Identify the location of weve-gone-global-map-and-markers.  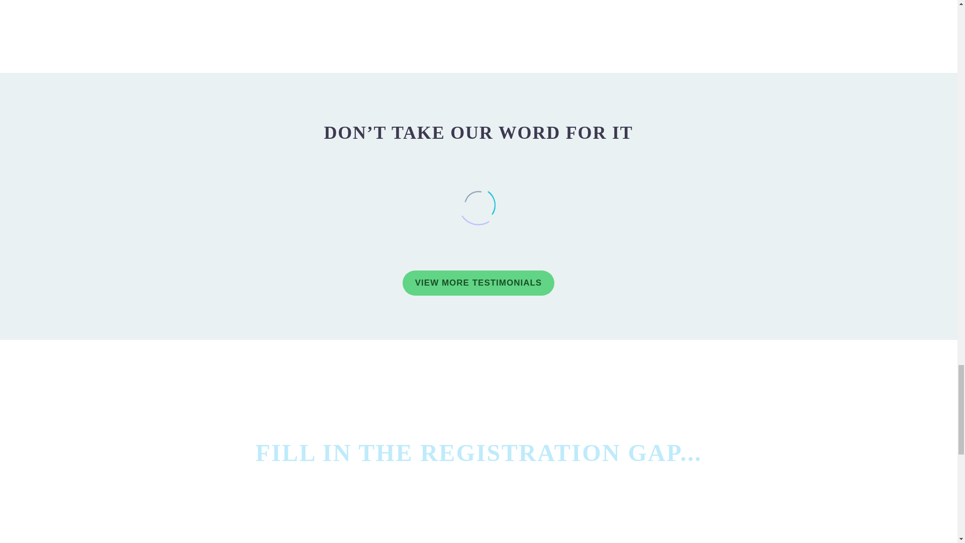
(580, 13).